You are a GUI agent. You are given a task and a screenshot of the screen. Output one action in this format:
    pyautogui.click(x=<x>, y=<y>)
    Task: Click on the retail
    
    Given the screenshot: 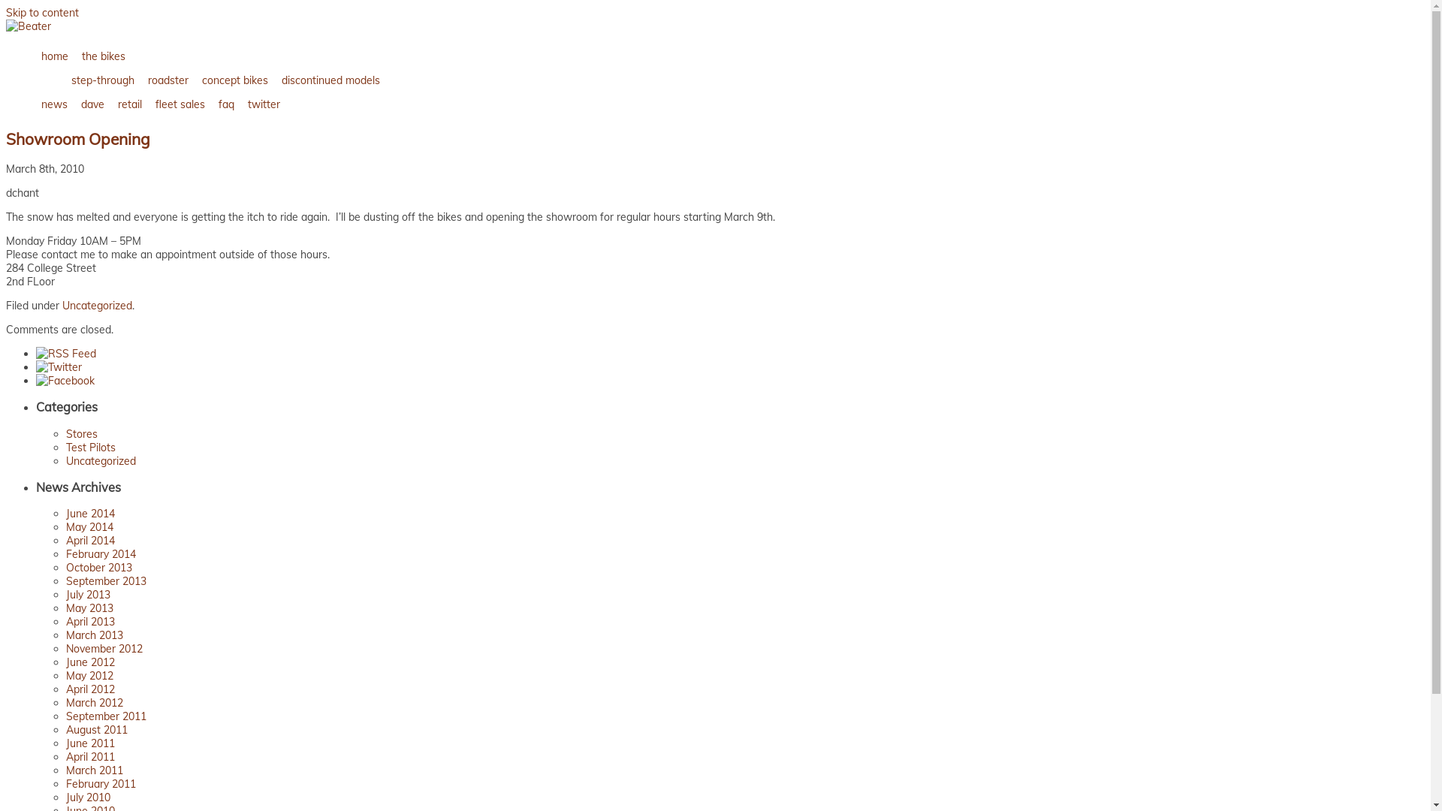 What is the action you would take?
    pyautogui.click(x=130, y=104)
    